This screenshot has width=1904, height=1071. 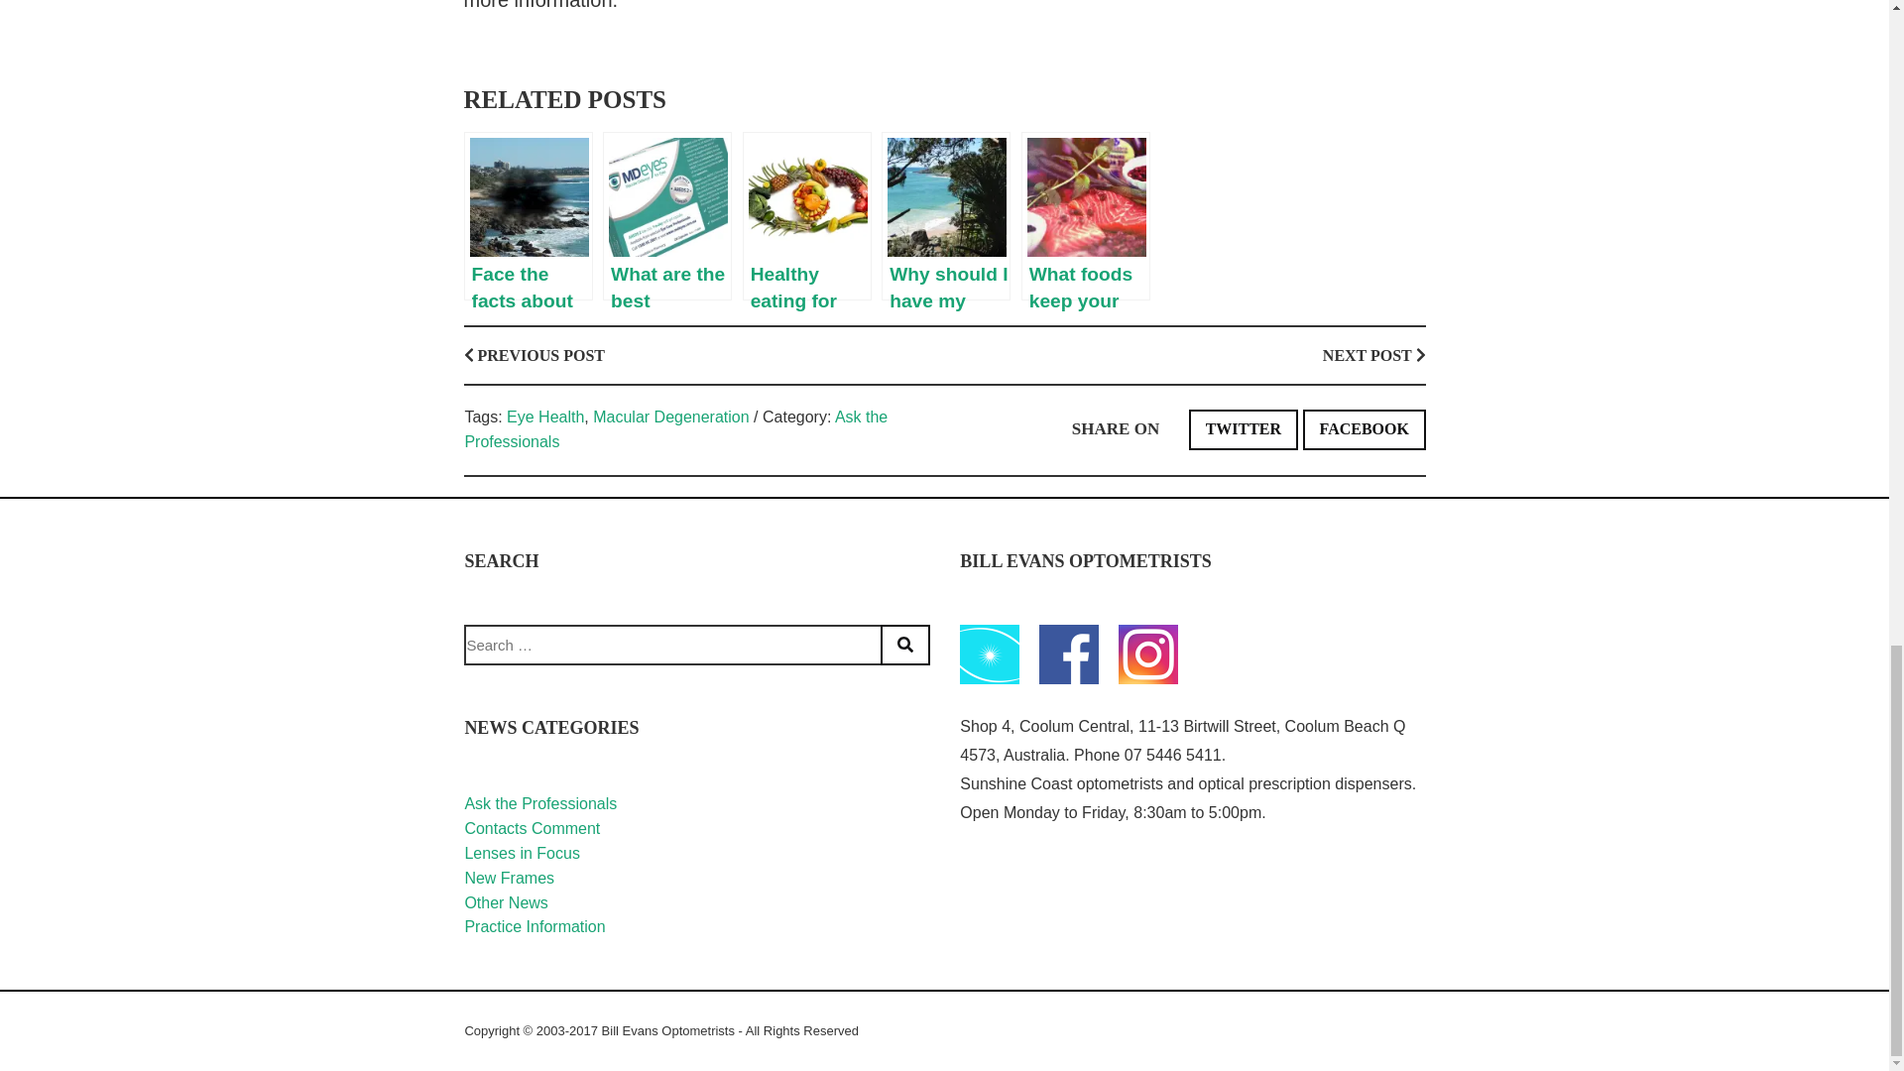 What do you see at coordinates (1365, 428) in the screenshot?
I see `FACEBOOK` at bounding box center [1365, 428].